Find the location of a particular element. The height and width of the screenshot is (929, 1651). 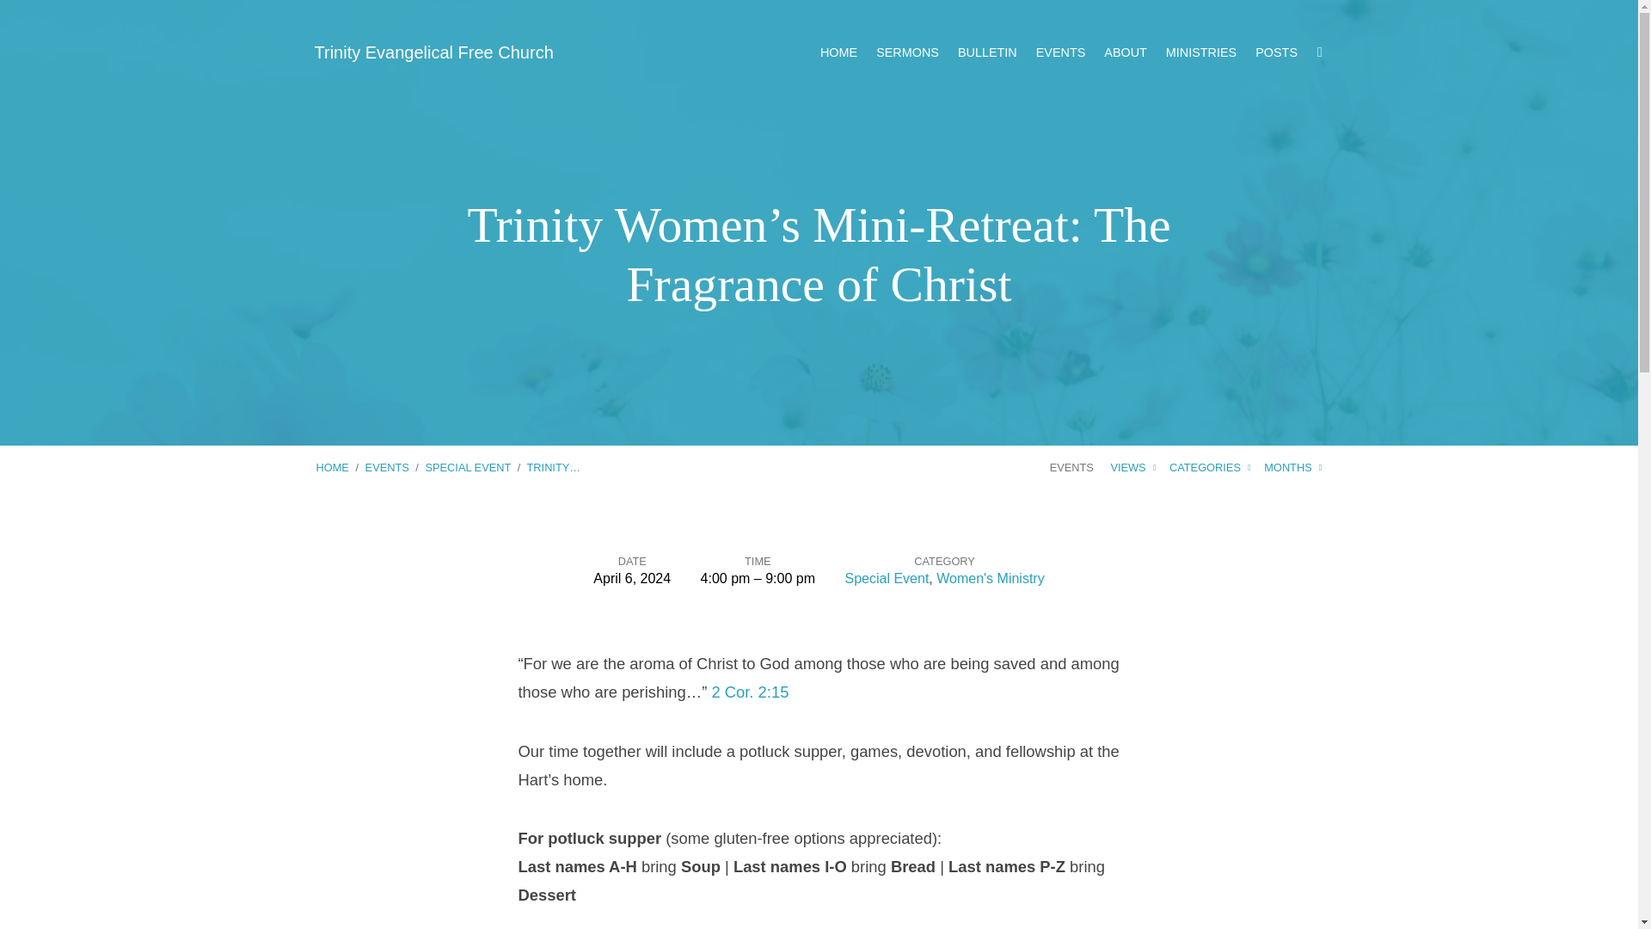

MINISTRIES is located at coordinates (1200, 52).